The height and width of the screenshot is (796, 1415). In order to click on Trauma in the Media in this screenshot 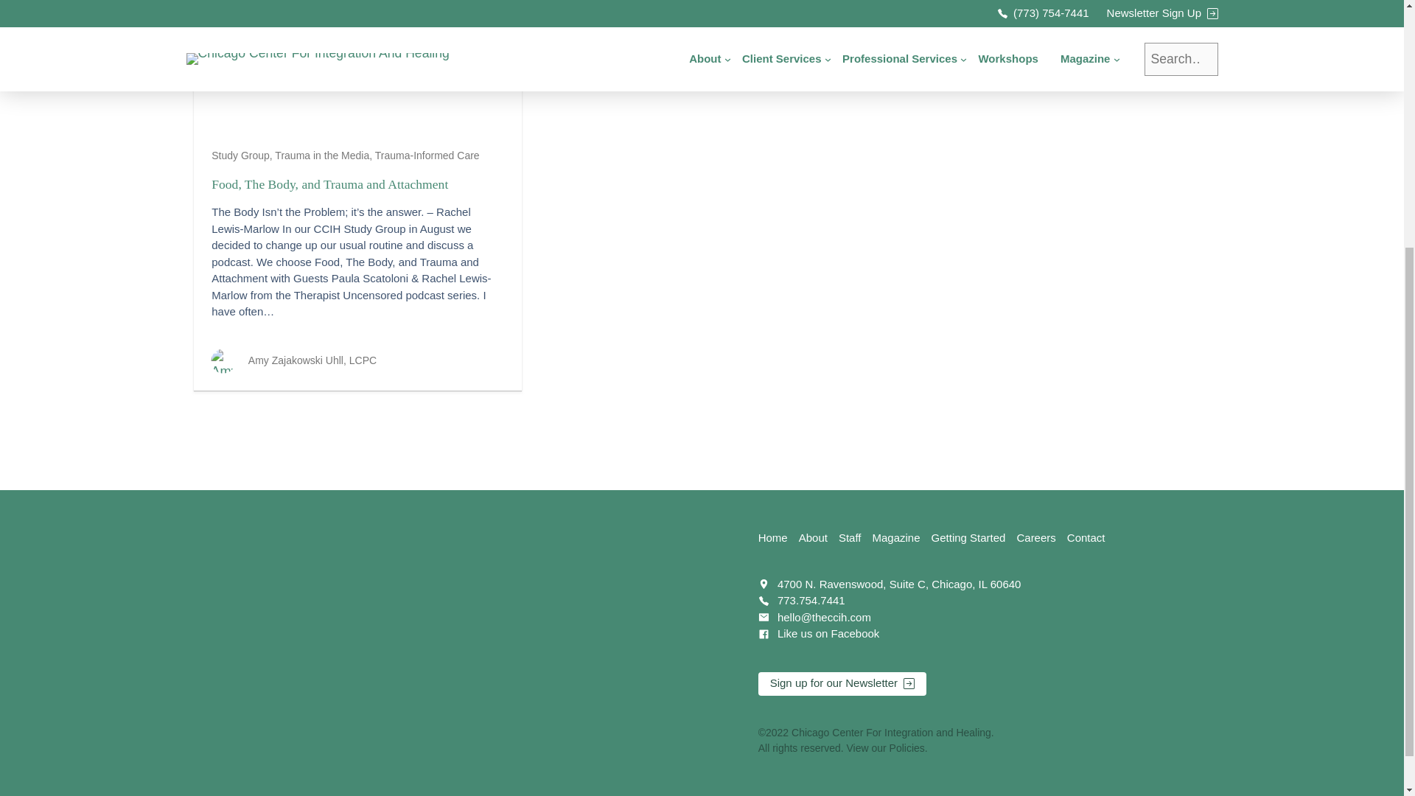, I will do `click(321, 156)`.